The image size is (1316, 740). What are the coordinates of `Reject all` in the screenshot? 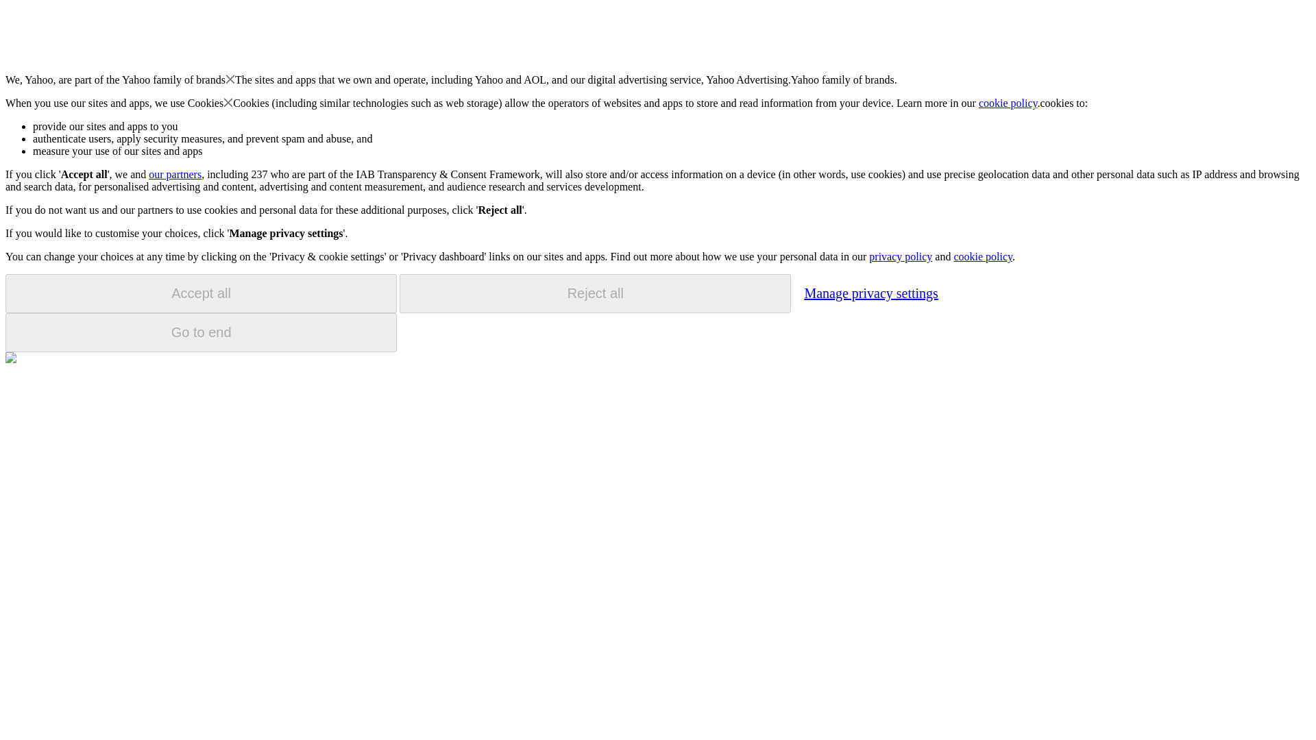 It's located at (595, 293).